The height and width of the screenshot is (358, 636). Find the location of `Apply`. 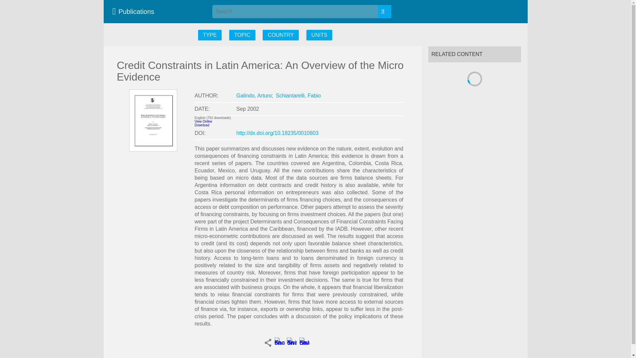

Apply is located at coordinates (384, 12).